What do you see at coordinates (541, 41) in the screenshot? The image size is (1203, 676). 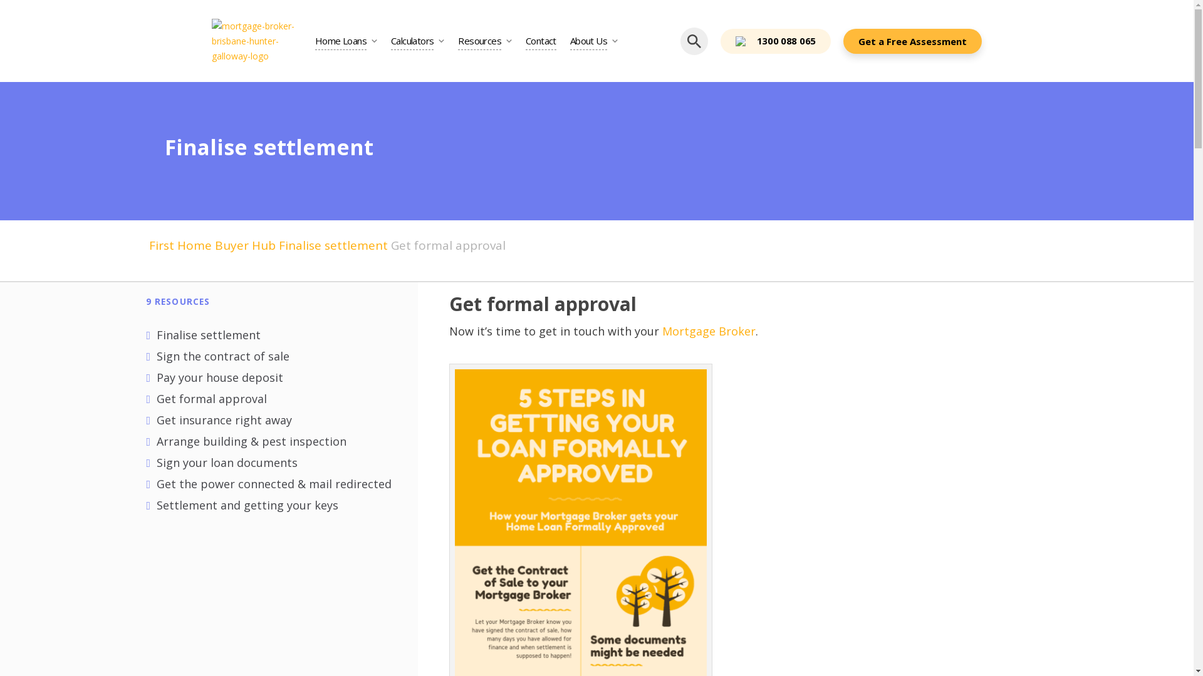 I see `Contact` at bounding box center [541, 41].